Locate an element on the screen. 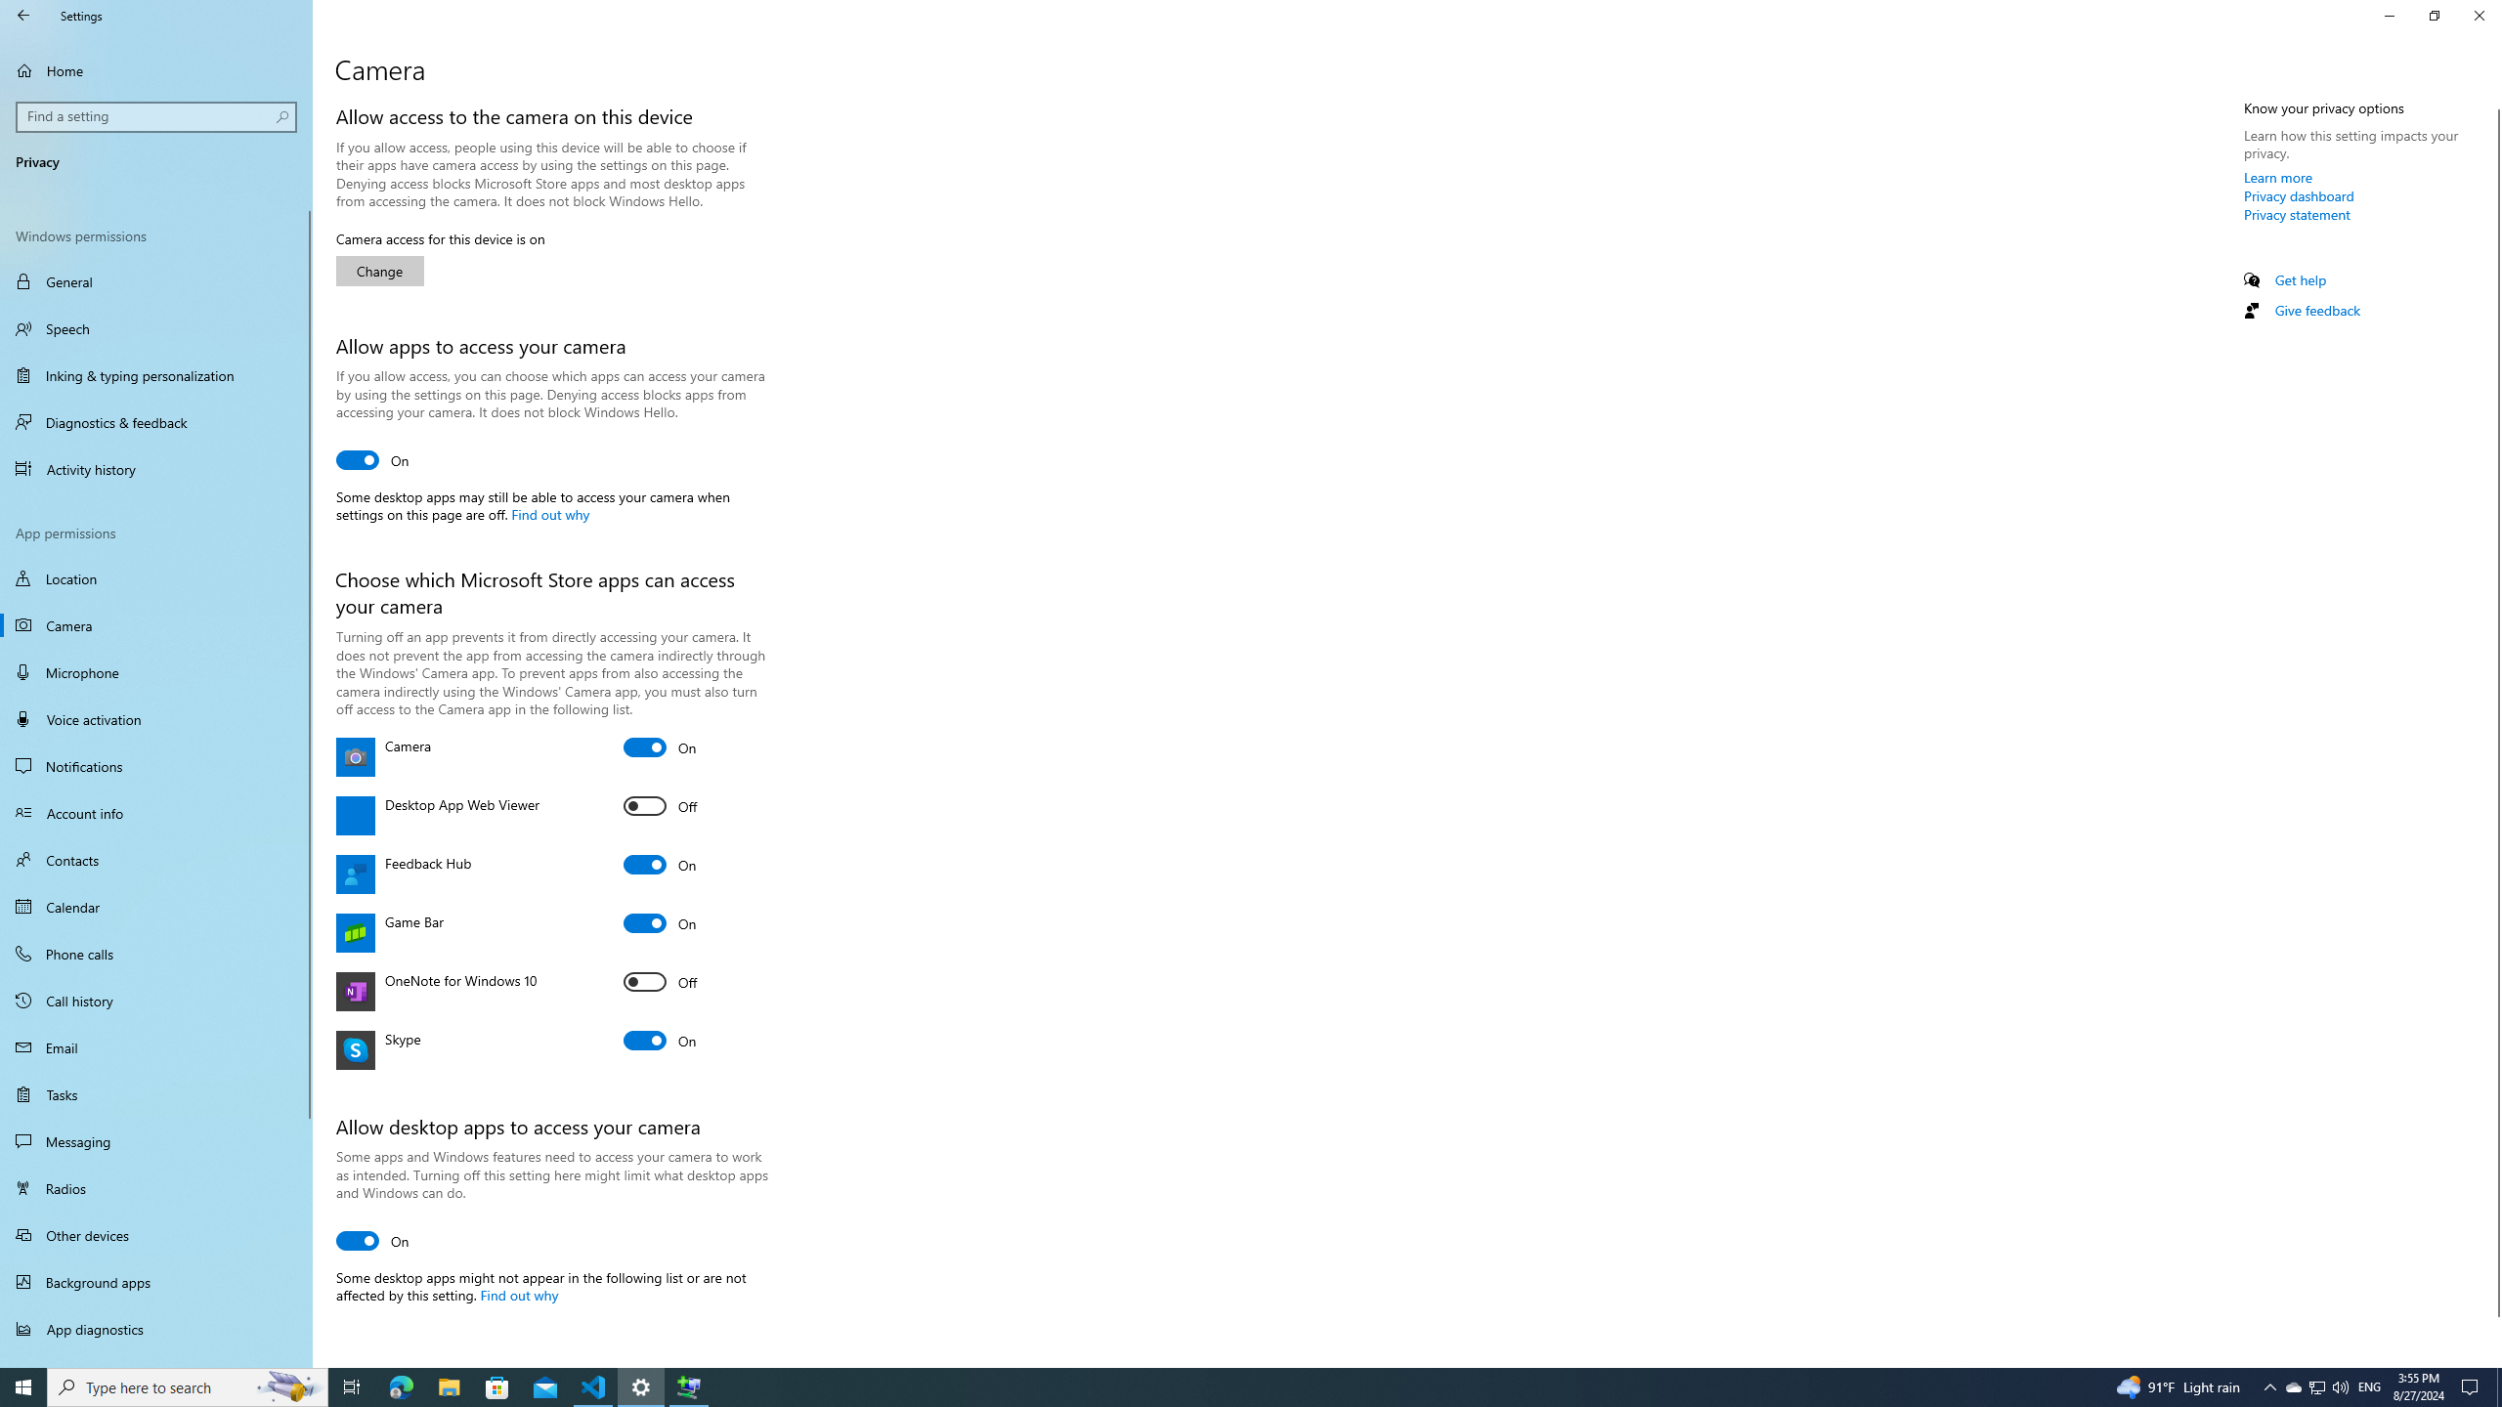 This screenshot has height=1407, width=2502. Vertical Small Decrease is located at coordinates (2494, 102).